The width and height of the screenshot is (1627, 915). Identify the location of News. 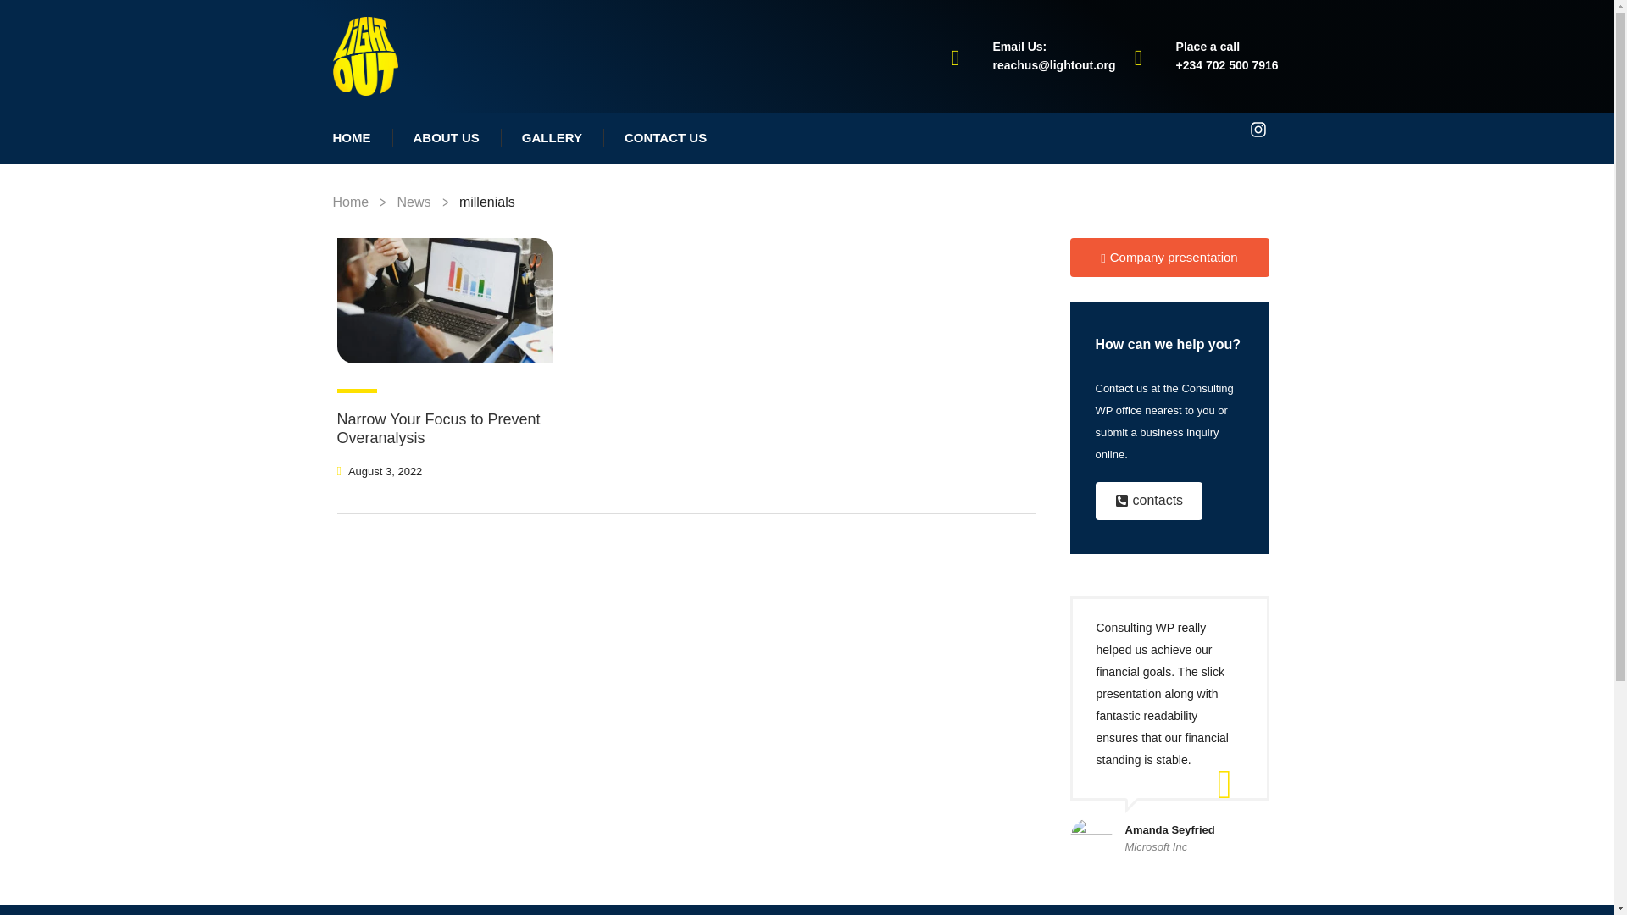
(414, 202).